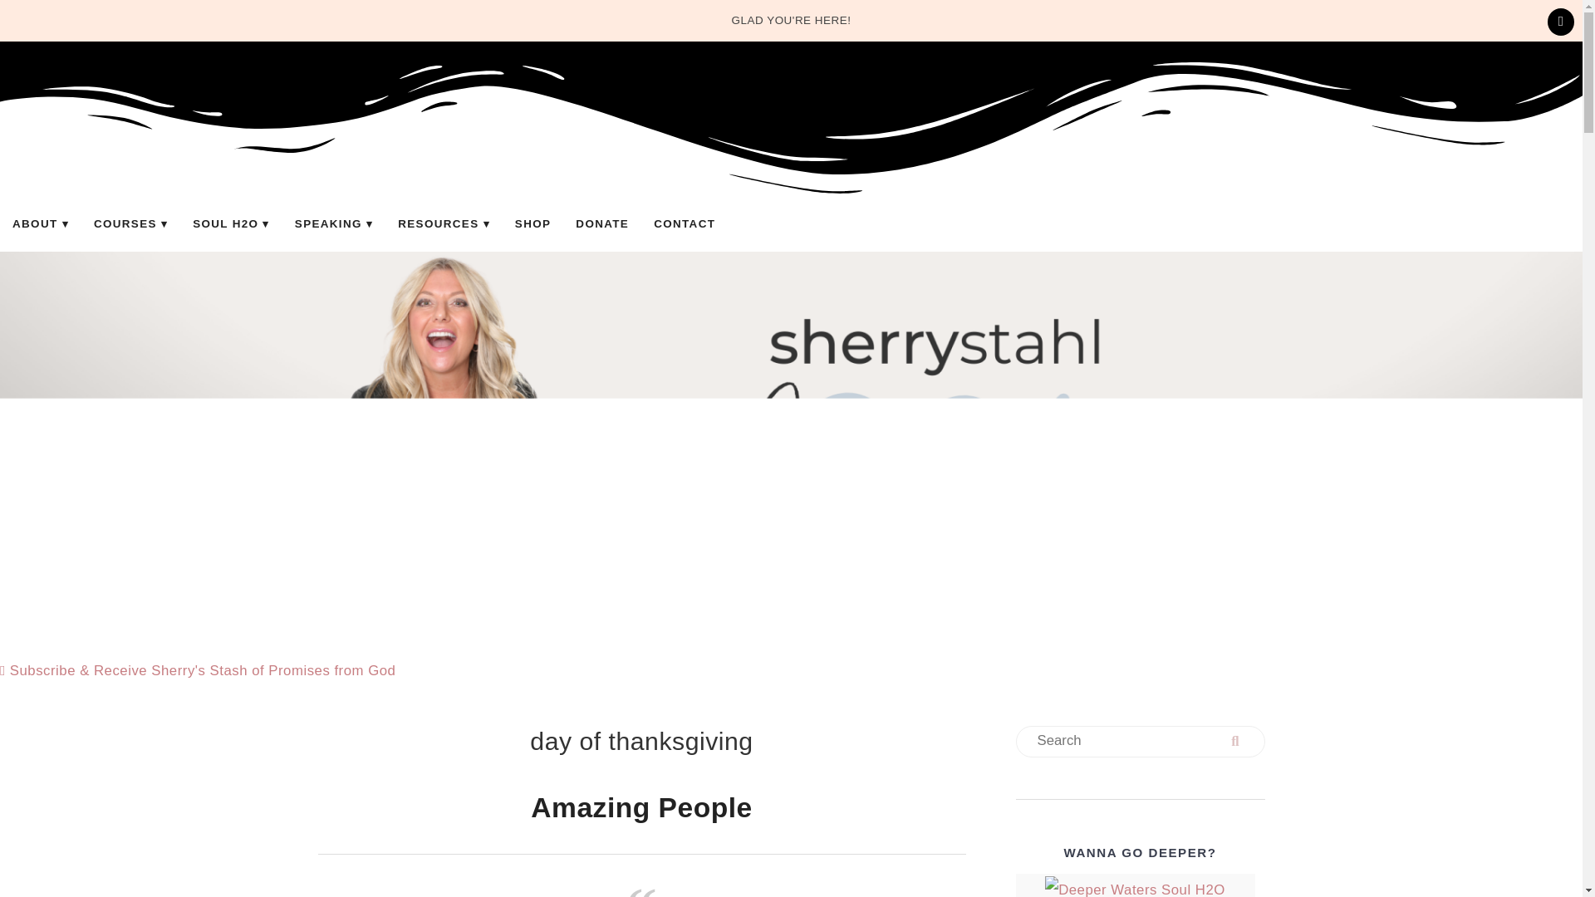  What do you see at coordinates (684, 223) in the screenshot?
I see `CONTACT` at bounding box center [684, 223].